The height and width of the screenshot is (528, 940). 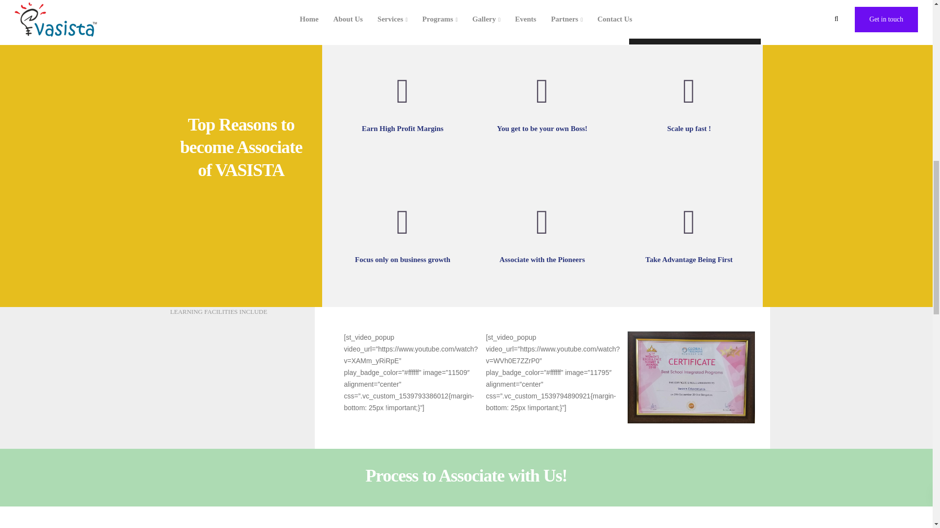 I want to click on Submit, so click(x=694, y=32).